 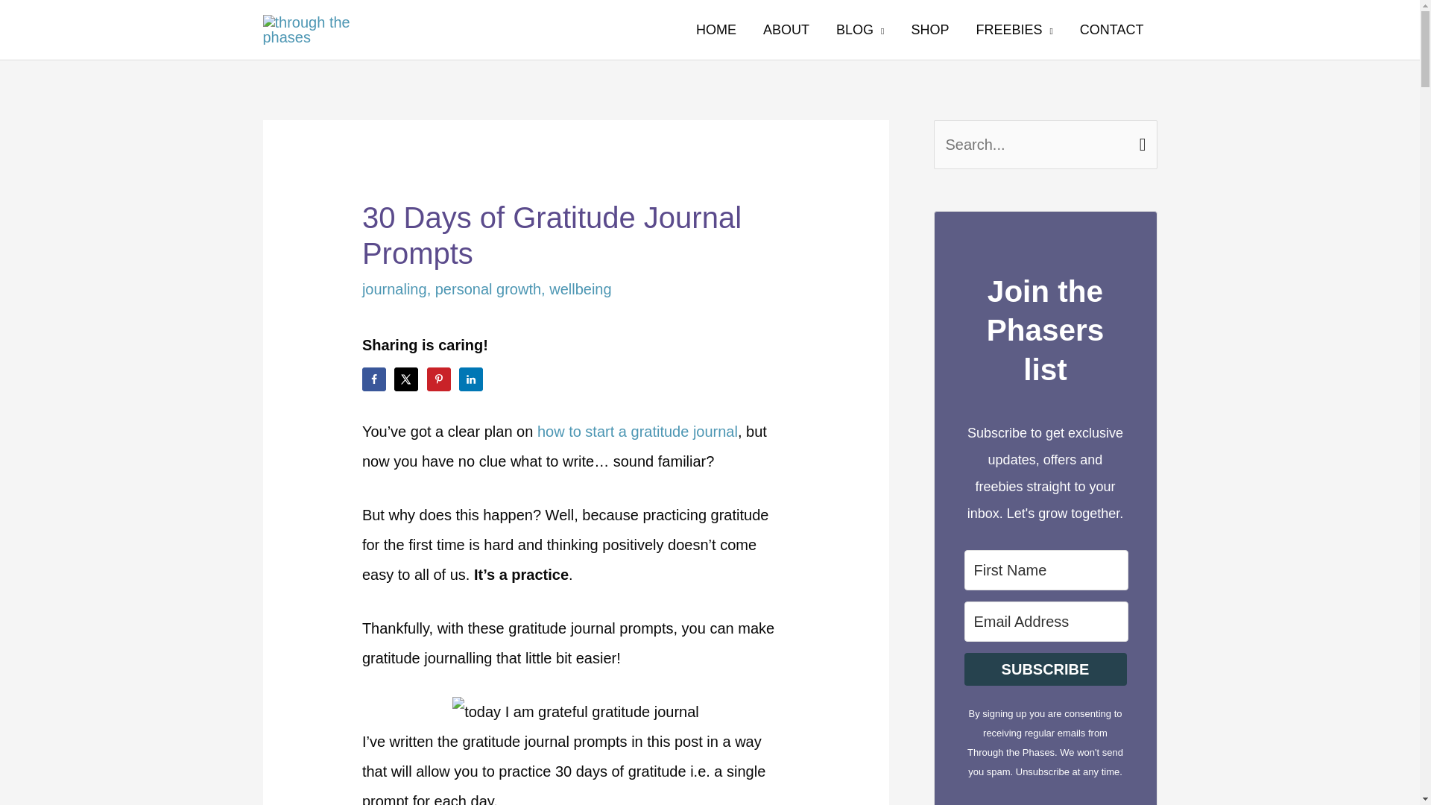 I want to click on Share on LinkedIn, so click(x=471, y=379).